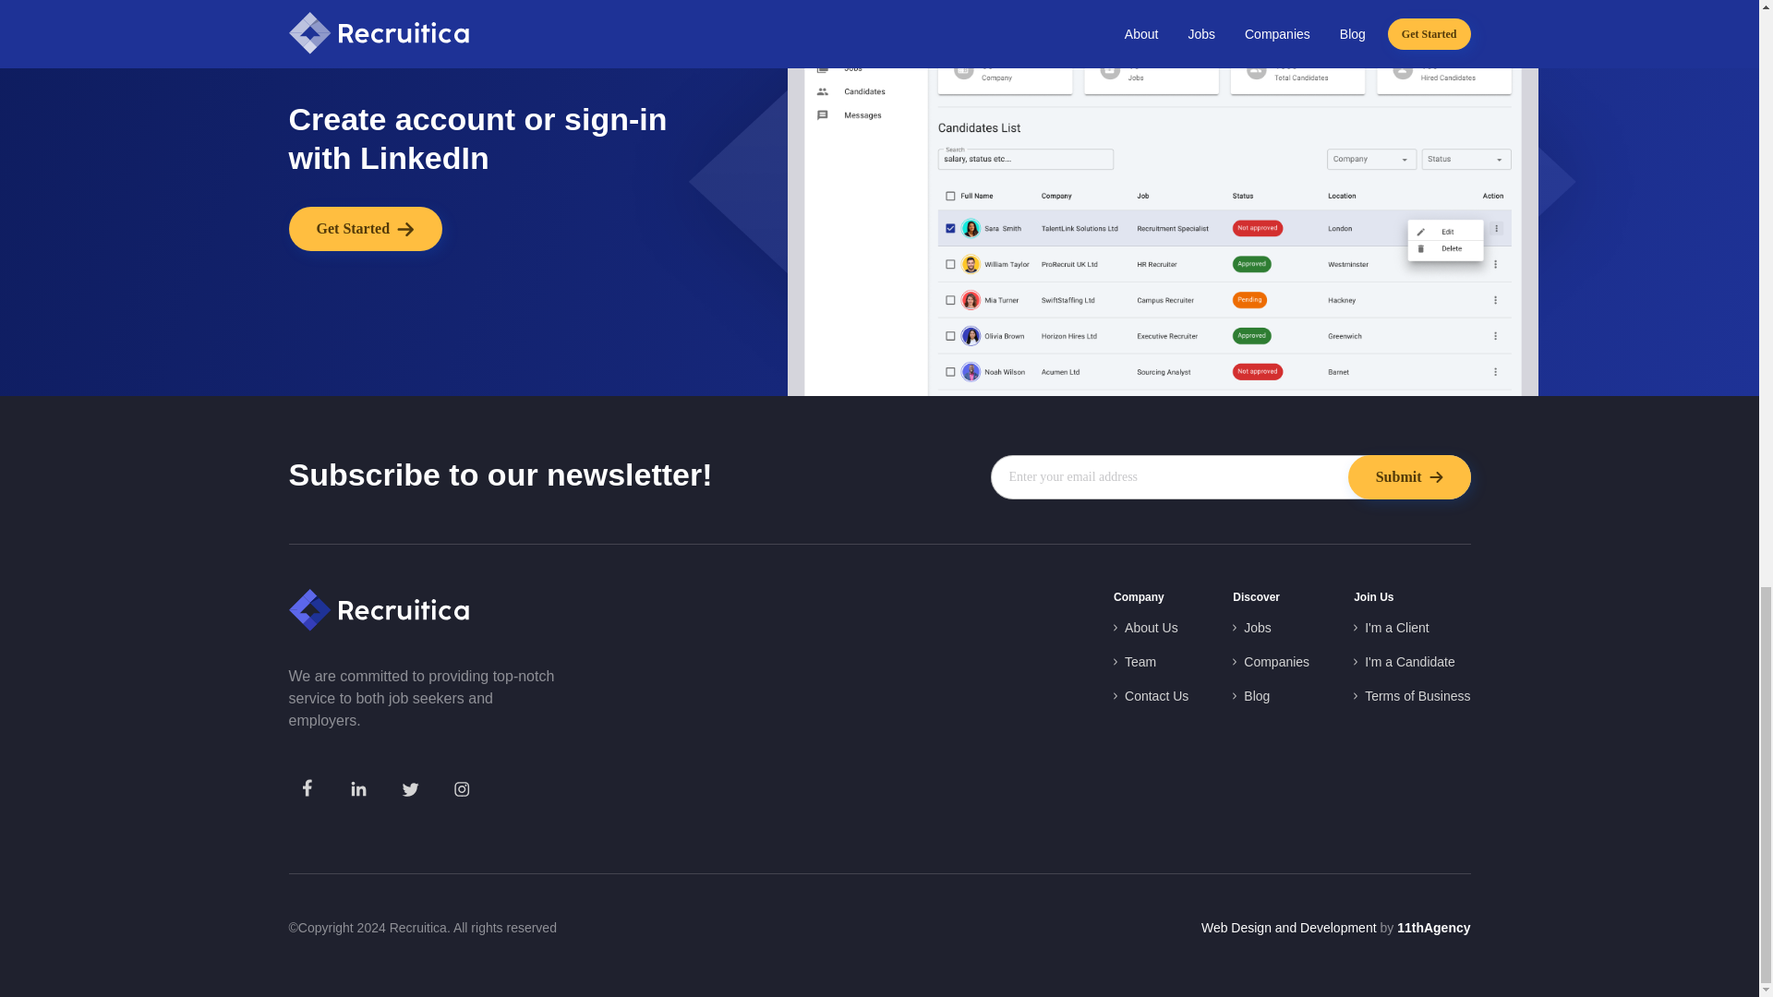 The height and width of the screenshot is (997, 1773). I want to click on Companies, so click(1271, 662).